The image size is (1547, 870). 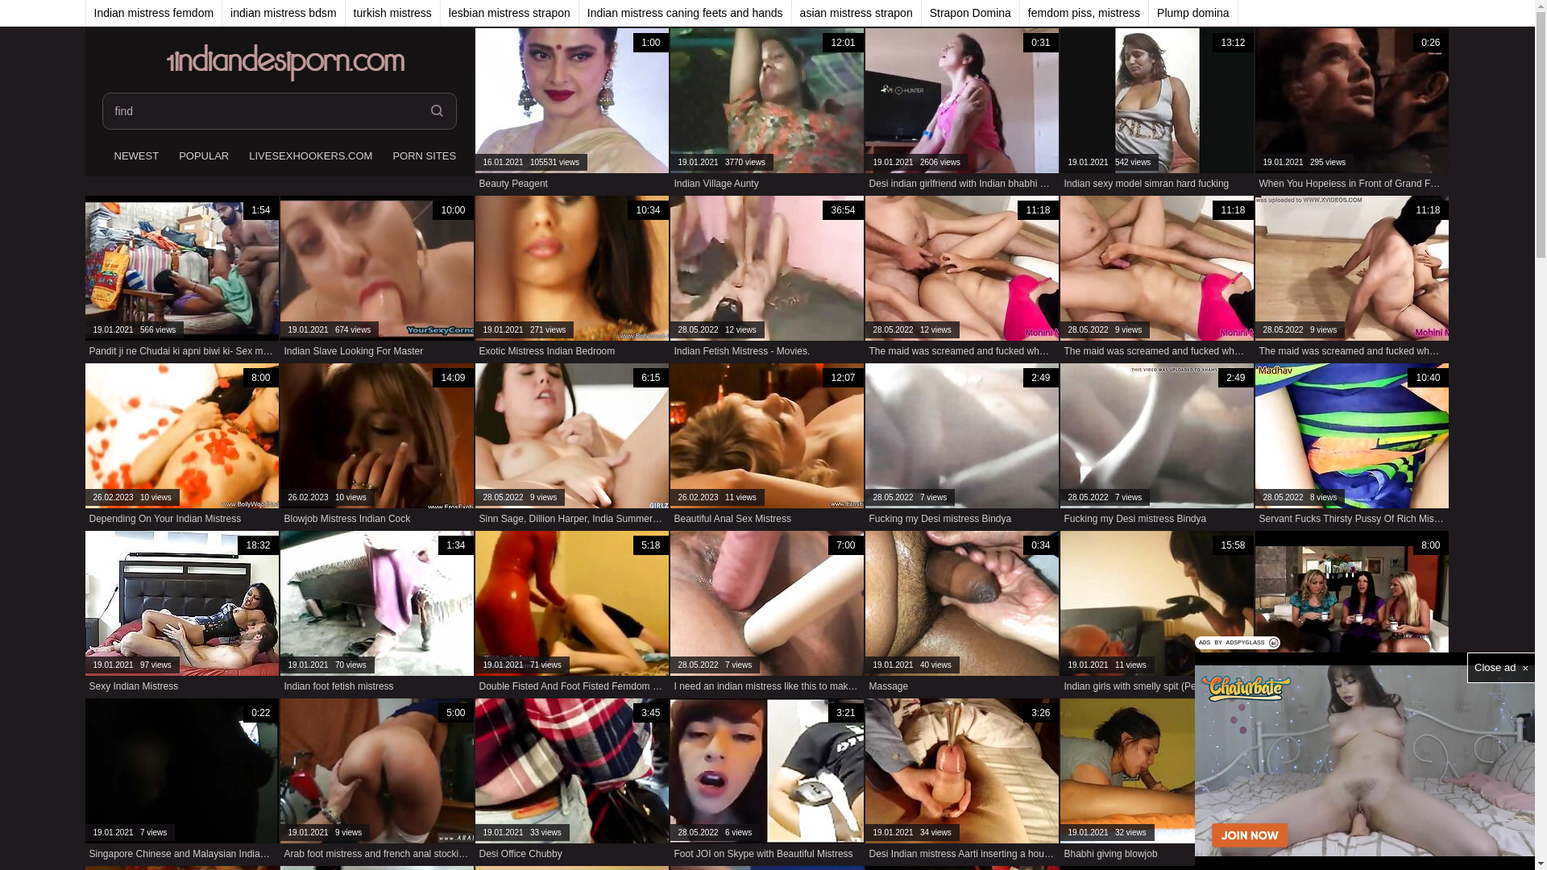 What do you see at coordinates (201, 157) in the screenshot?
I see `POPULAR` at bounding box center [201, 157].